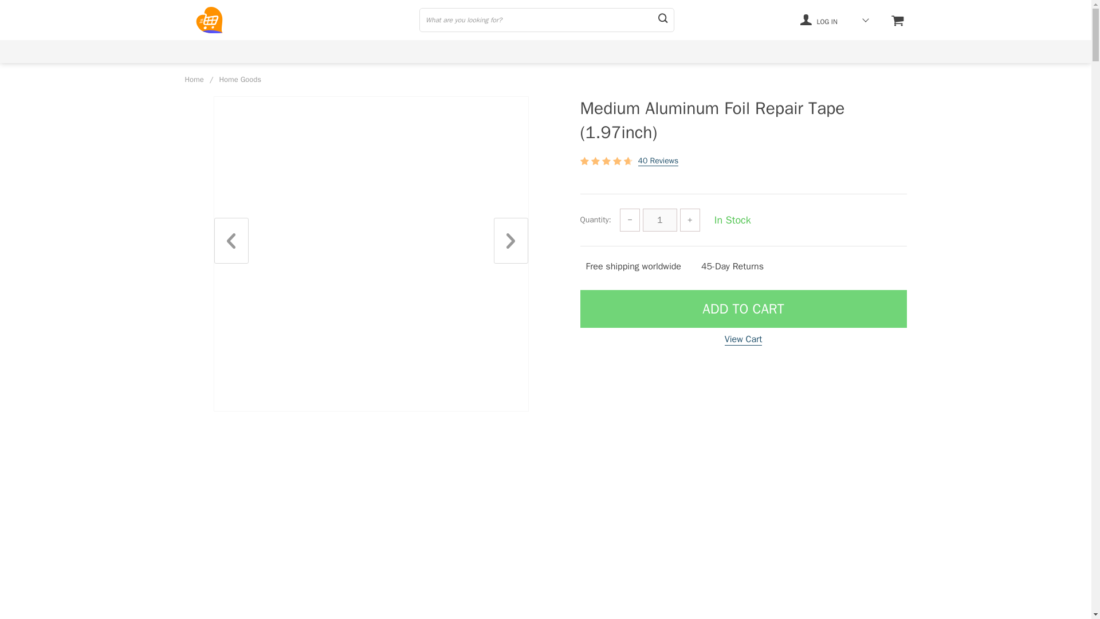 This screenshot has height=619, width=1100. I want to click on ADD TO CART, so click(742, 309).